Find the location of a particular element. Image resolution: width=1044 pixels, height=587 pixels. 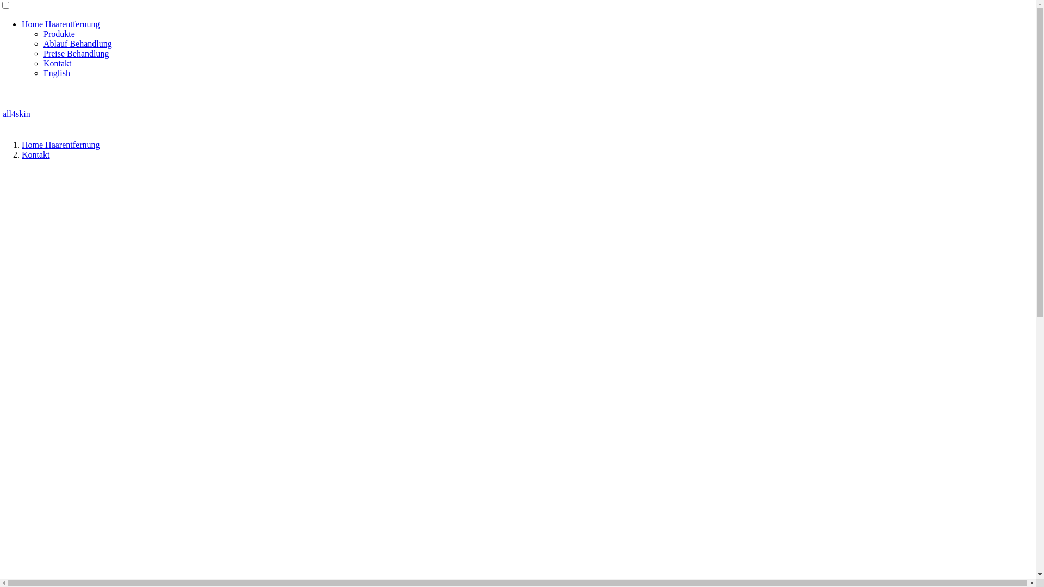

Kontakt is located at coordinates (36, 154).